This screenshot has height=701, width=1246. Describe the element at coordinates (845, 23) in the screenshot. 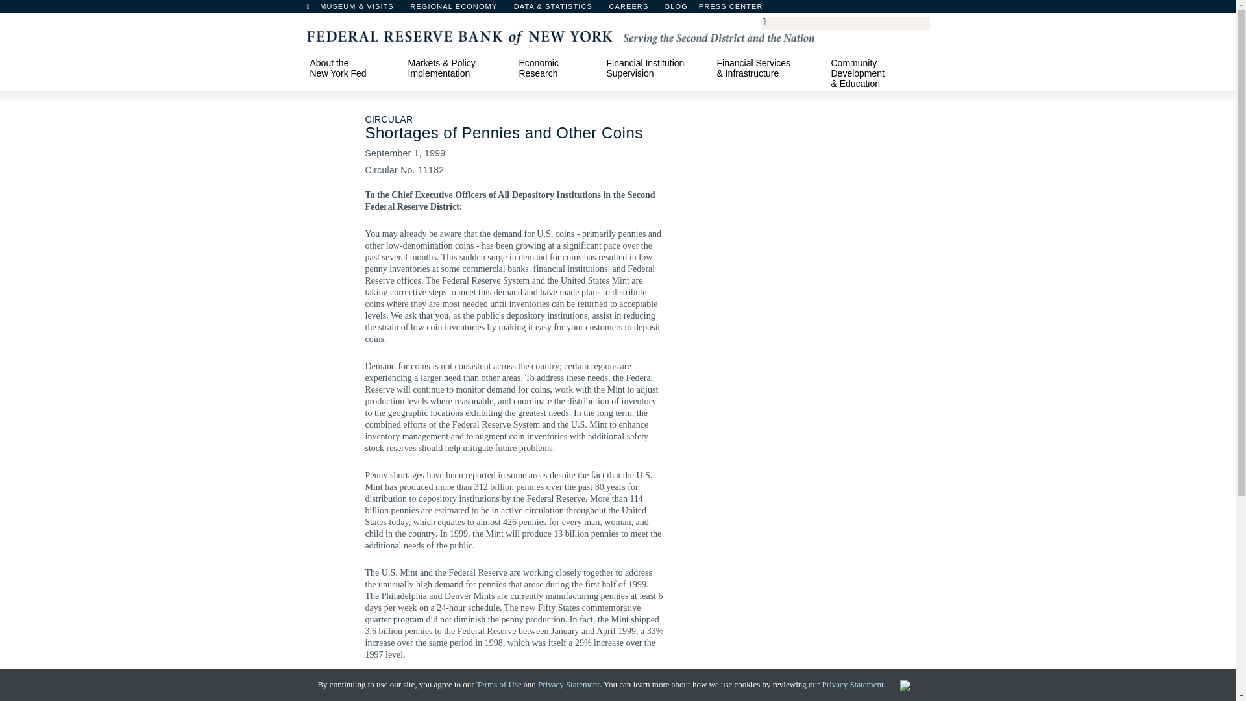

I see `Search Form` at that location.